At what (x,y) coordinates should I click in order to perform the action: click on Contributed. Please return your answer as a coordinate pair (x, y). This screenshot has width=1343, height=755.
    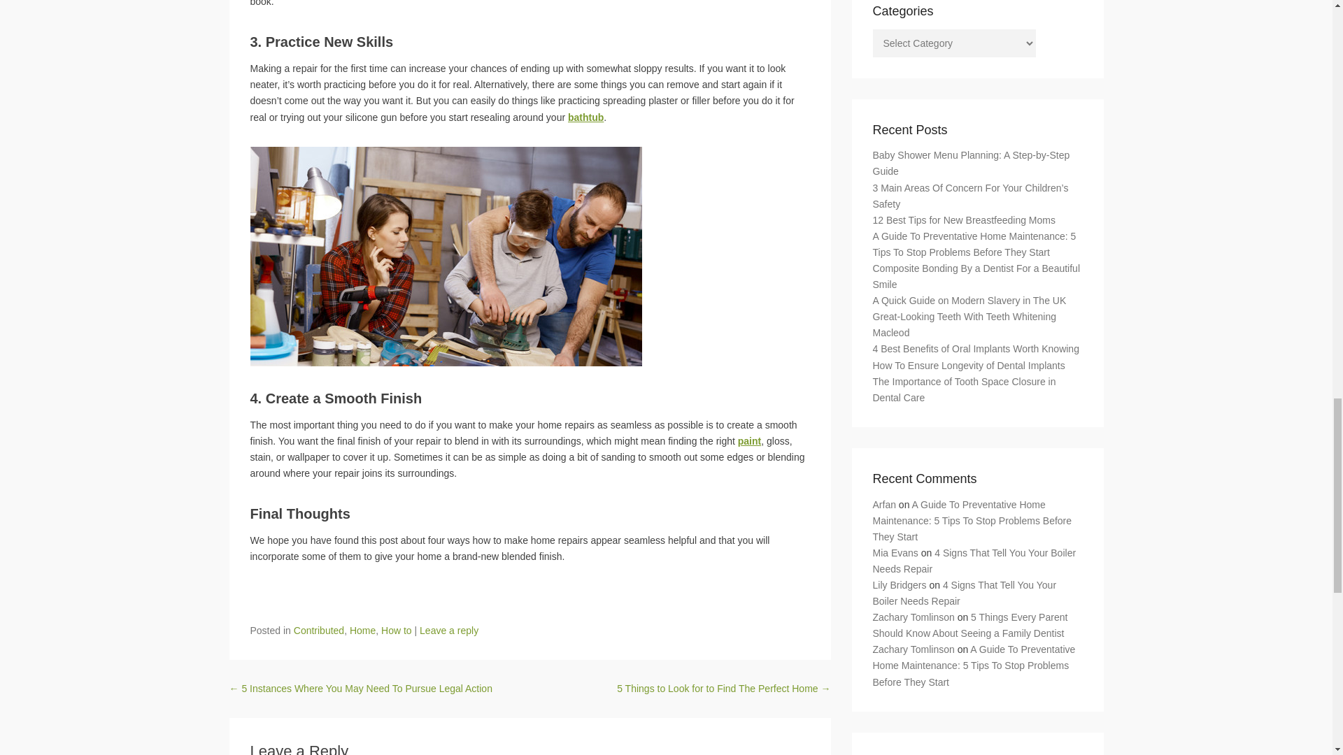
    Looking at the image, I should click on (319, 631).